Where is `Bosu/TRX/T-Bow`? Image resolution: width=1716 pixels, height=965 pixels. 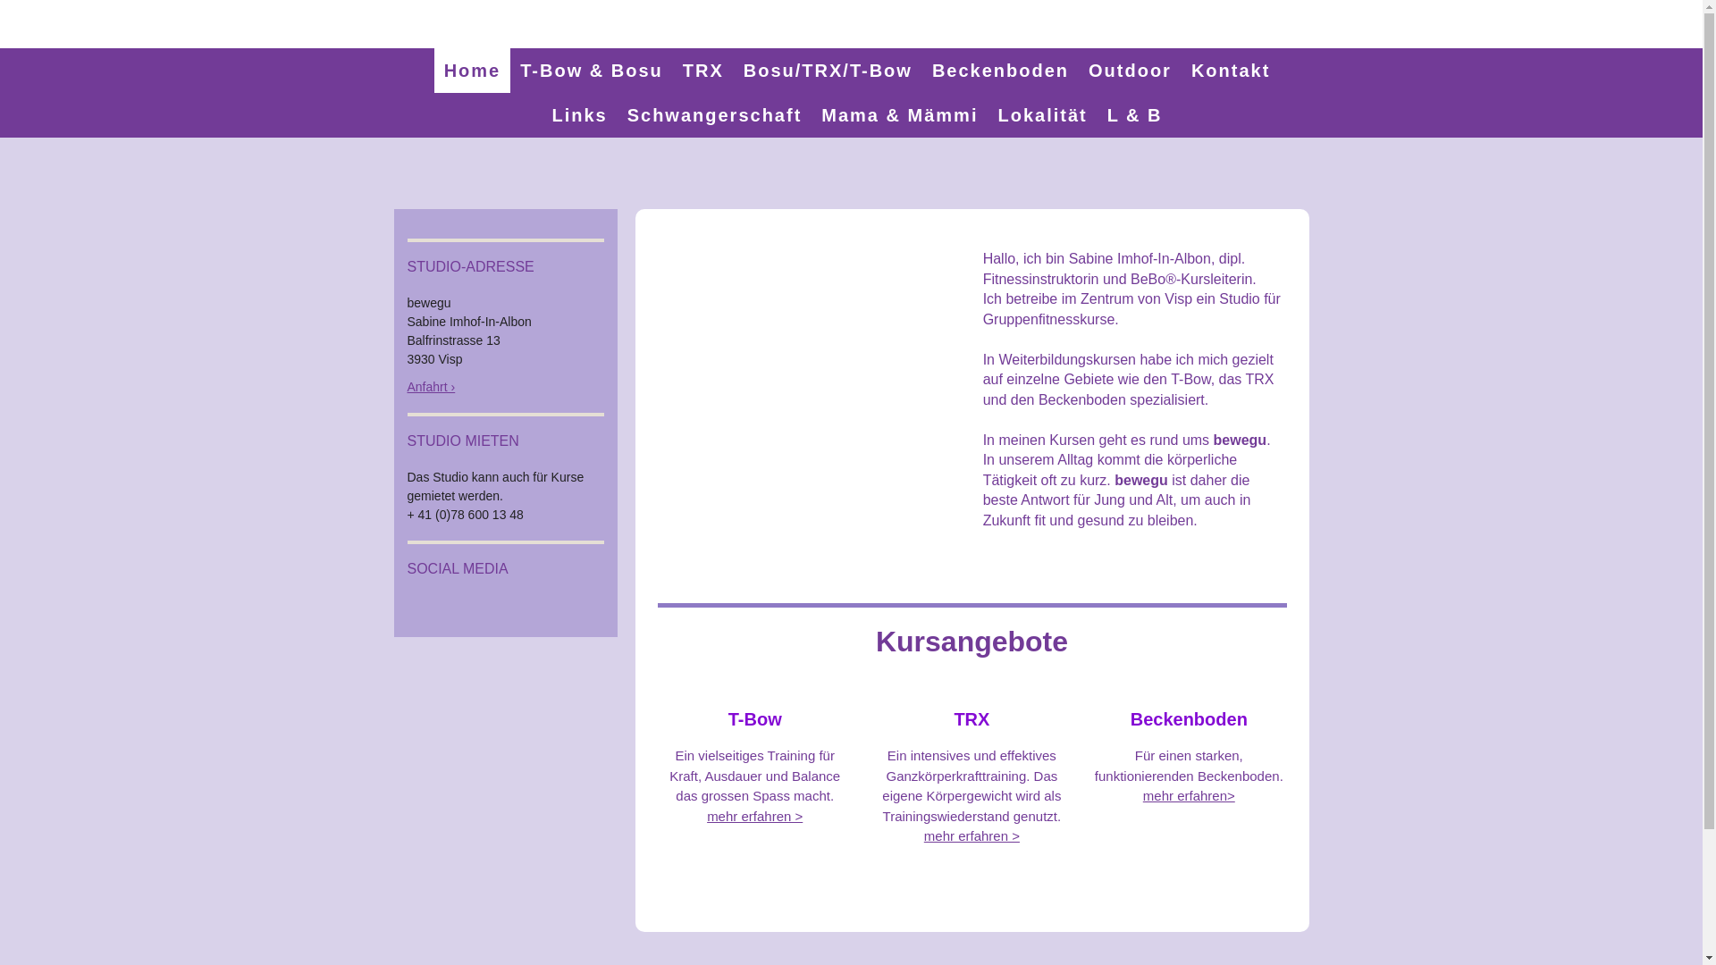
Bosu/TRX/T-Bow is located at coordinates (828, 71).